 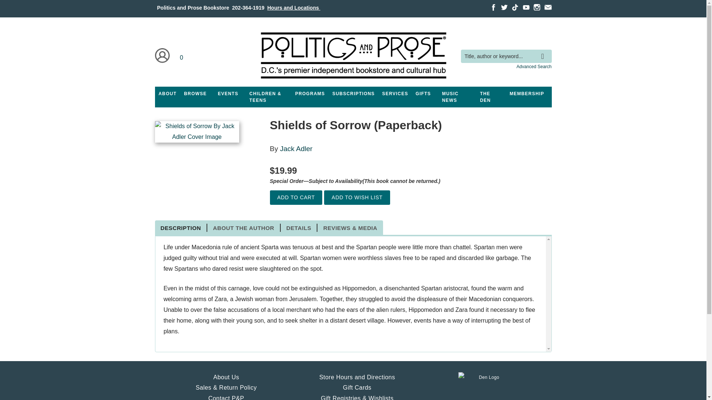 I want to click on ABOUT, so click(x=168, y=94).